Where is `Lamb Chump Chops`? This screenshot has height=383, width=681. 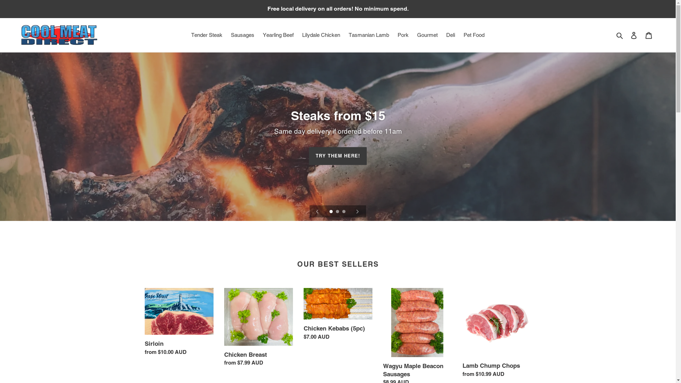 Lamb Chump Chops is located at coordinates (497, 334).